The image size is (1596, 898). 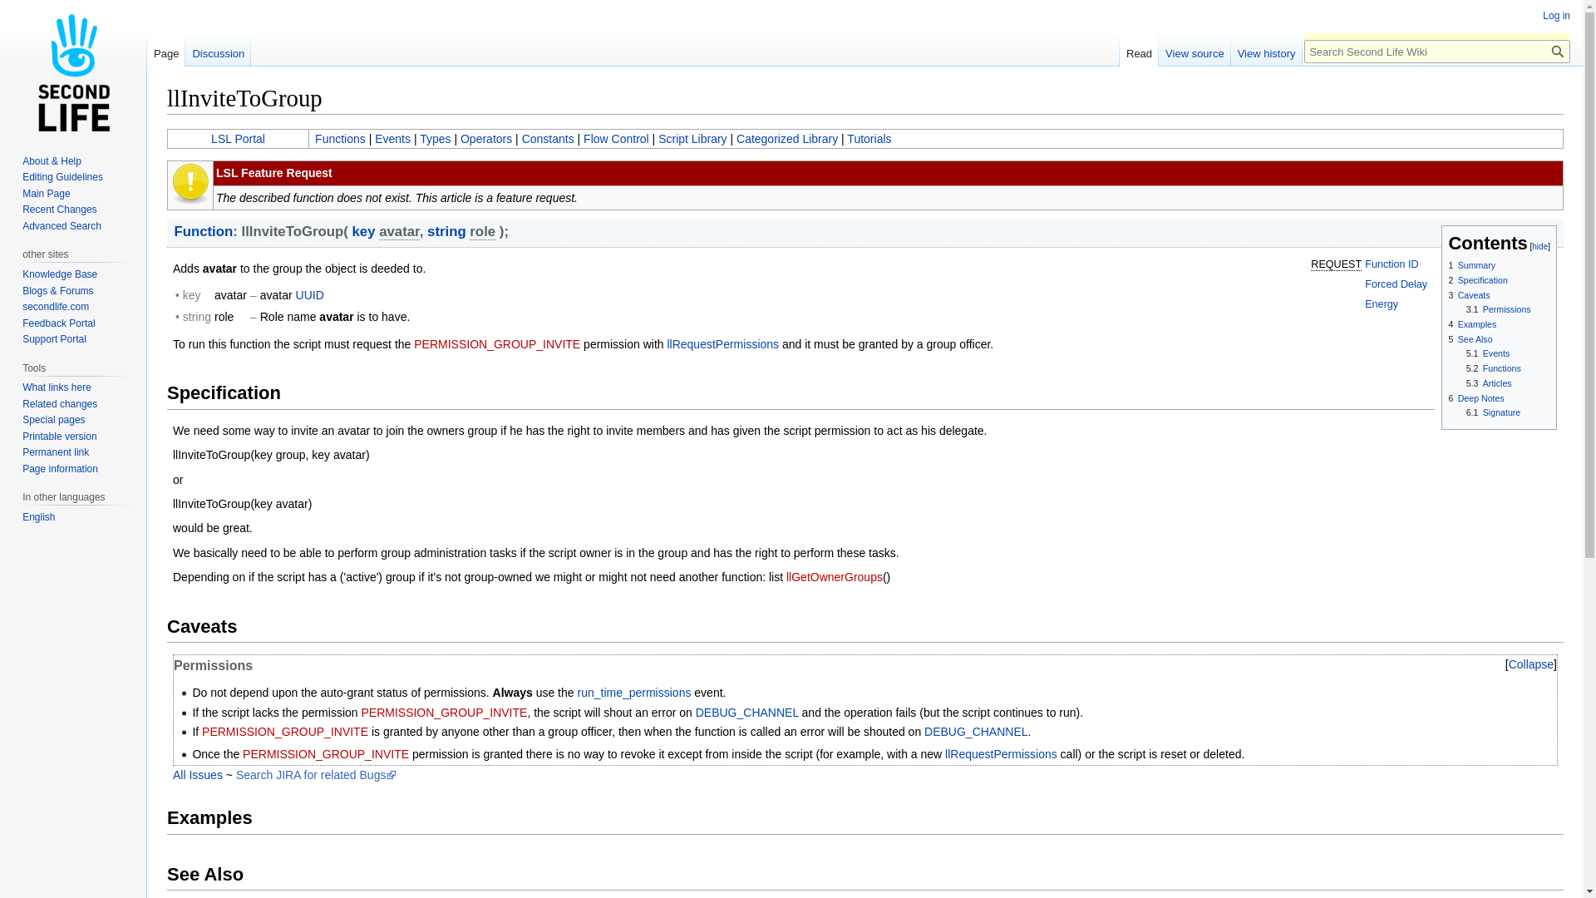 I want to click on 3 Caveats, so click(x=1468, y=294).